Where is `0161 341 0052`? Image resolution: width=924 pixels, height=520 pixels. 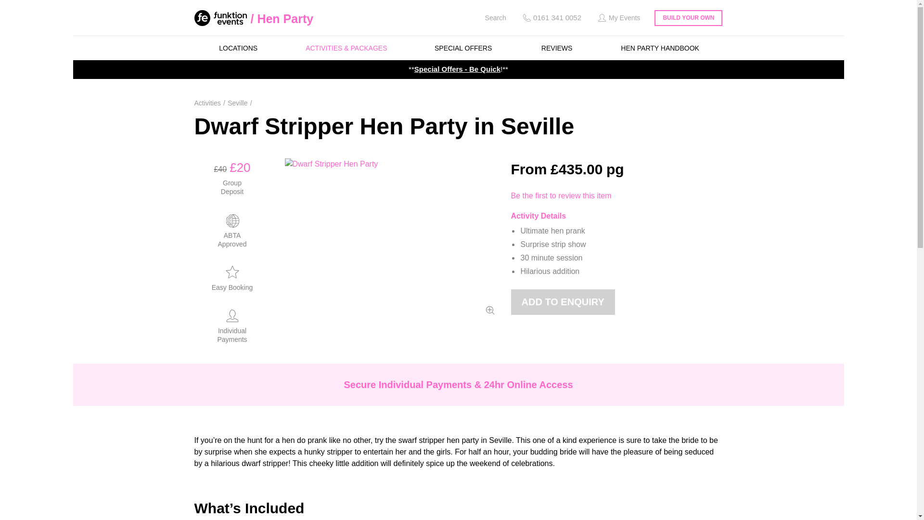 0161 341 0052 is located at coordinates (551, 18).